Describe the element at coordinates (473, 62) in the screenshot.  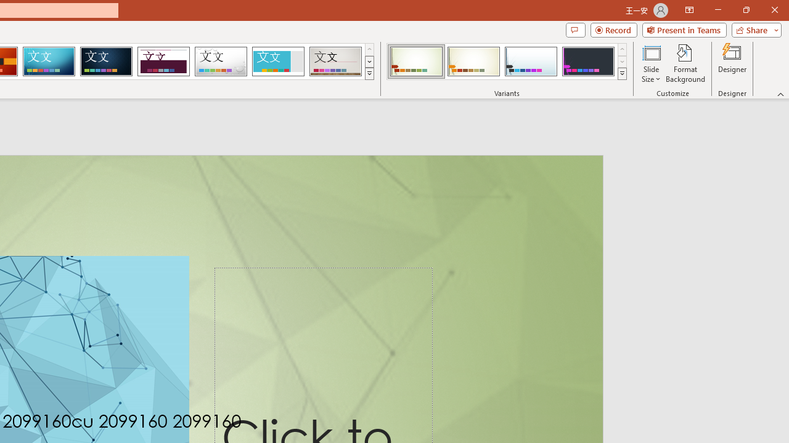
I see `Wisp Variant 2` at that location.